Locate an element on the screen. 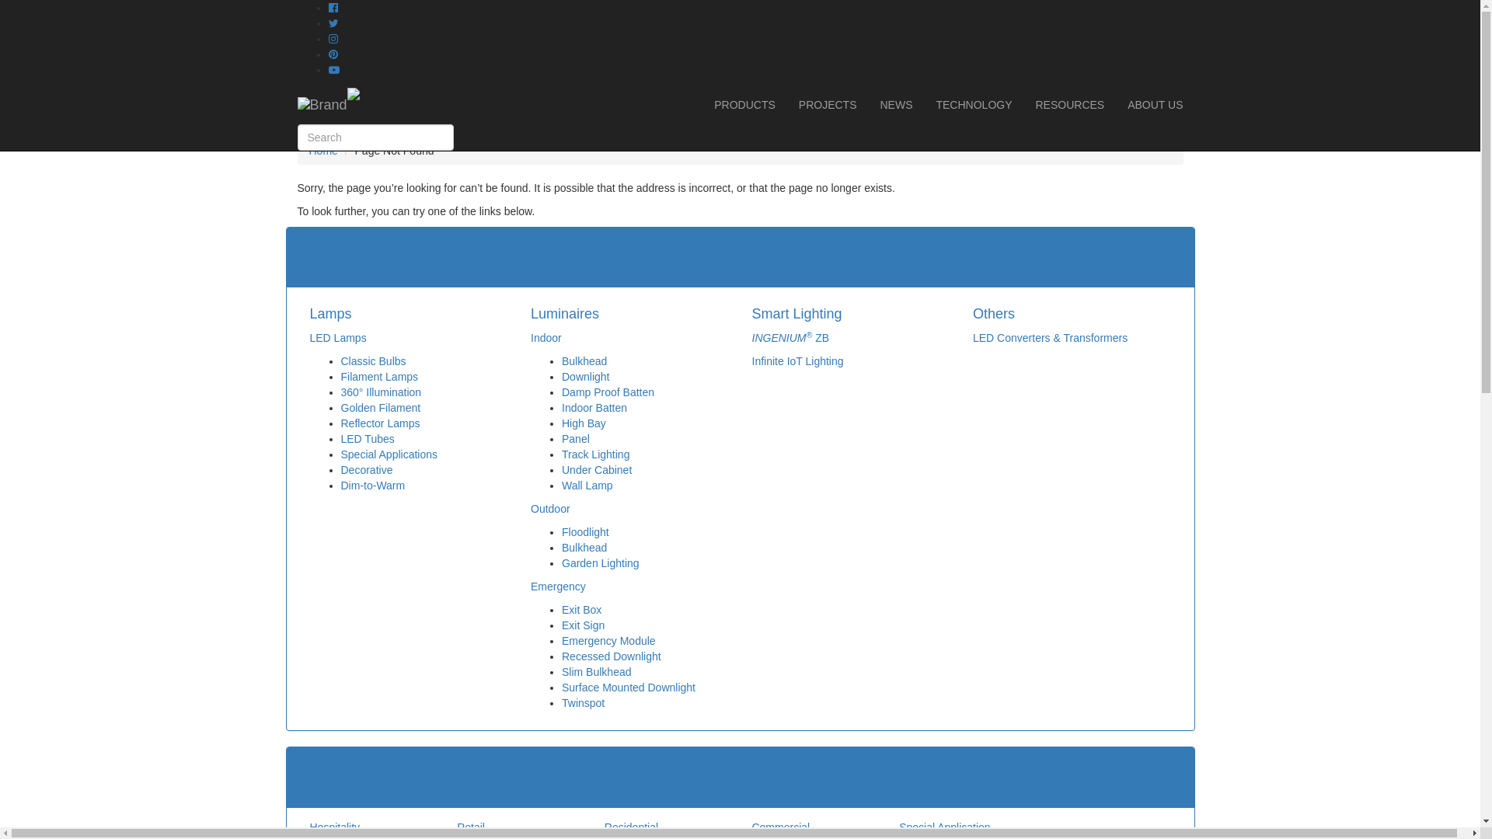  Exit Sign is located at coordinates (583, 625).